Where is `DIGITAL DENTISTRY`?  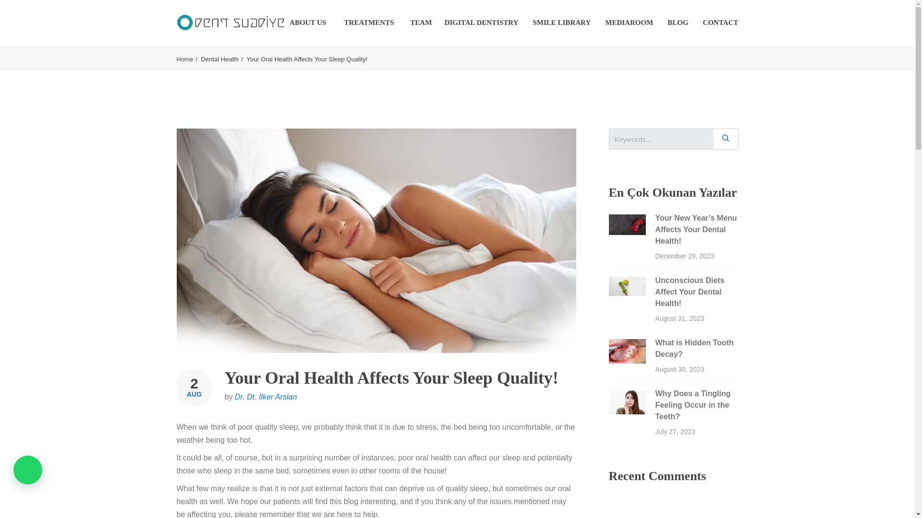 DIGITAL DENTISTRY is located at coordinates (481, 22).